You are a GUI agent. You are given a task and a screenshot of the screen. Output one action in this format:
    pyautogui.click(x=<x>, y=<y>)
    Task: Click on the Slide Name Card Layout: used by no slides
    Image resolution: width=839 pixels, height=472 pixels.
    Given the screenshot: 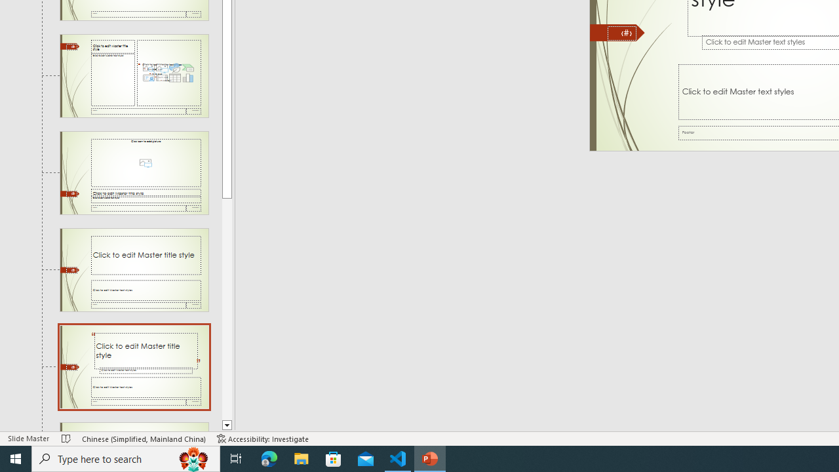 What is the action you would take?
    pyautogui.click(x=134, y=427)
    